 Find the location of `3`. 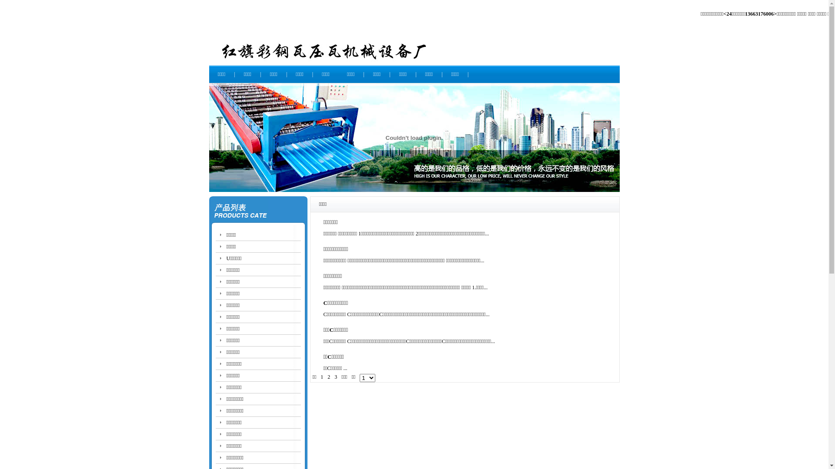

3 is located at coordinates (336, 377).